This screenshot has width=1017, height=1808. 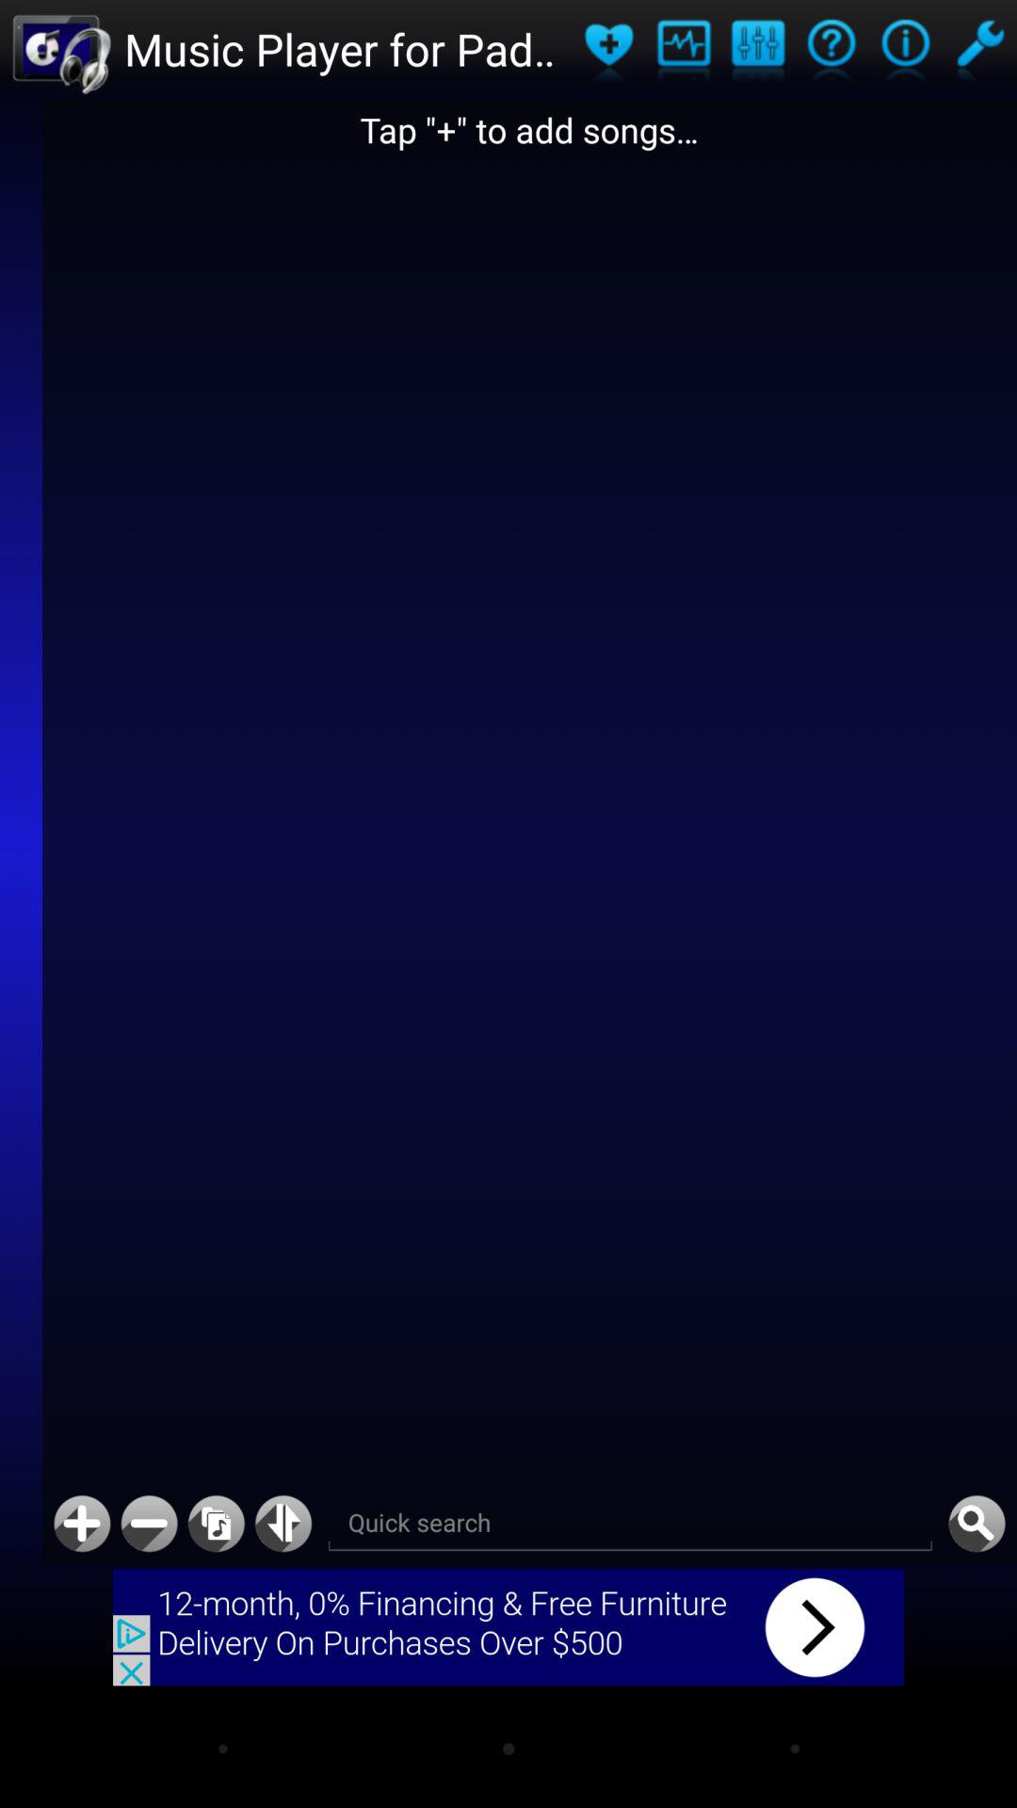 I want to click on advertisement button, so click(x=508, y=1627).